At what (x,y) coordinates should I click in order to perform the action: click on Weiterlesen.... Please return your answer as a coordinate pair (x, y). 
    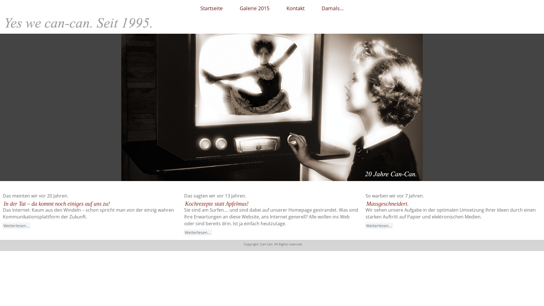
    Looking at the image, I should click on (16, 226).